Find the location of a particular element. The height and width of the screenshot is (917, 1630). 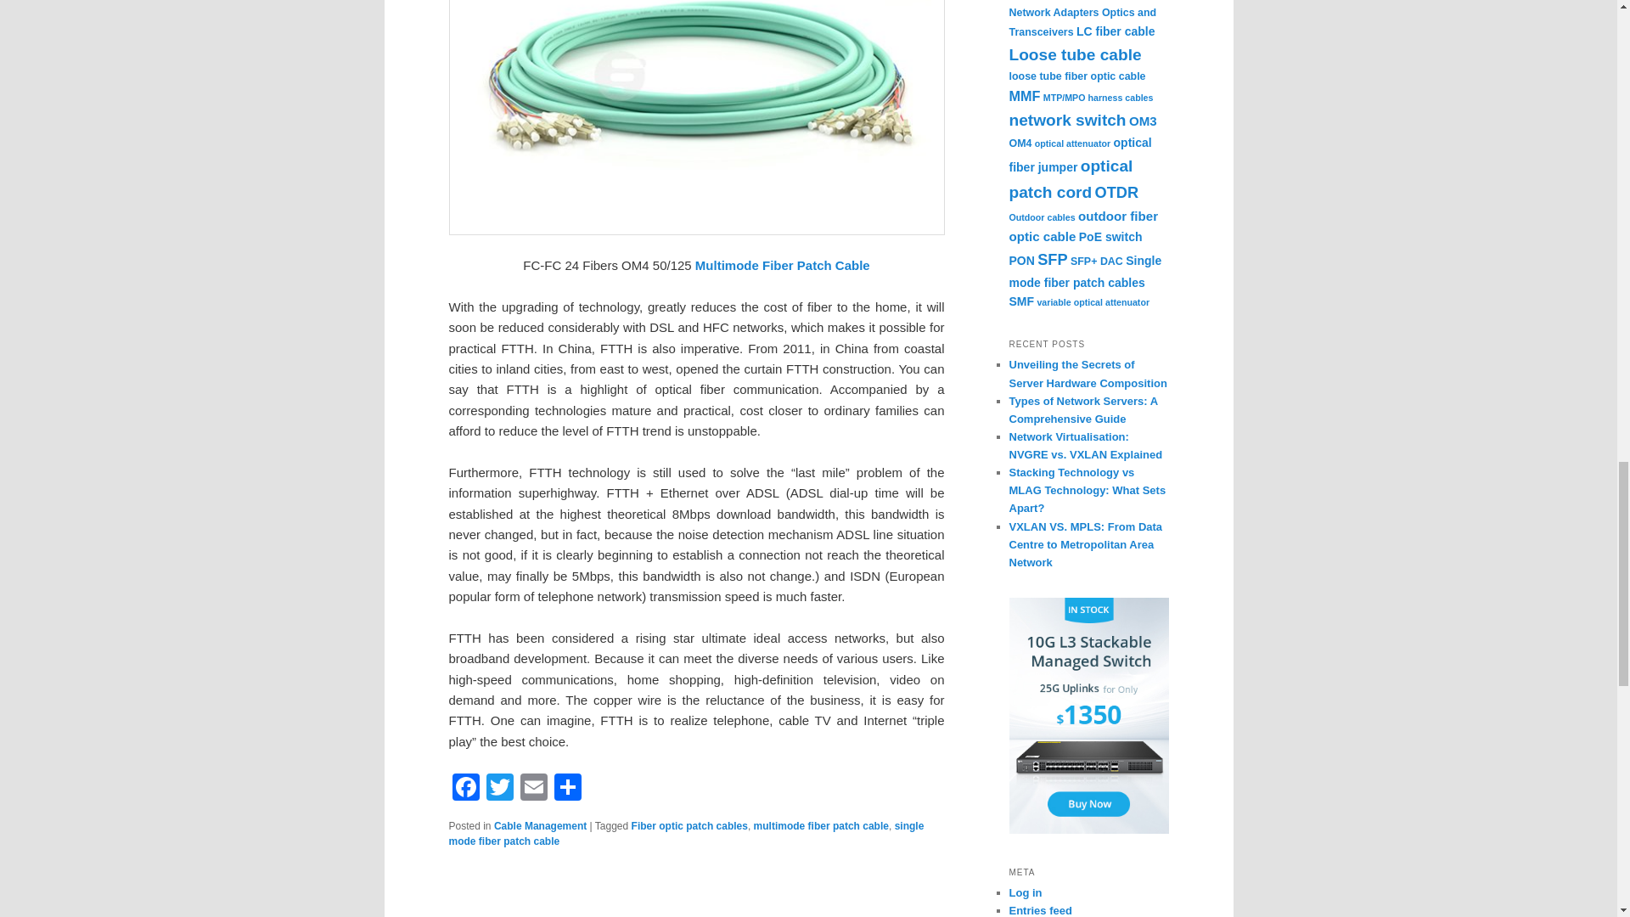

Multimode Fiber Patch Cable is located at coordinates (783, 265).